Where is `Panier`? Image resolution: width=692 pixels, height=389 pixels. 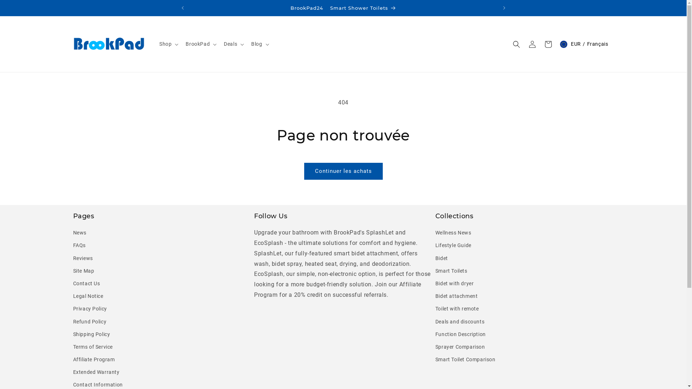 Panier is located at coordinates (548, 44).